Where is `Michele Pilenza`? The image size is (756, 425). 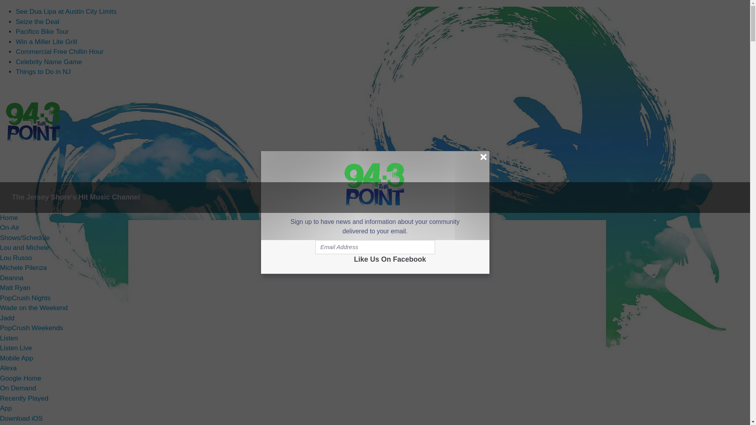 Michele Pilenza is located at coordinates (24, 268).